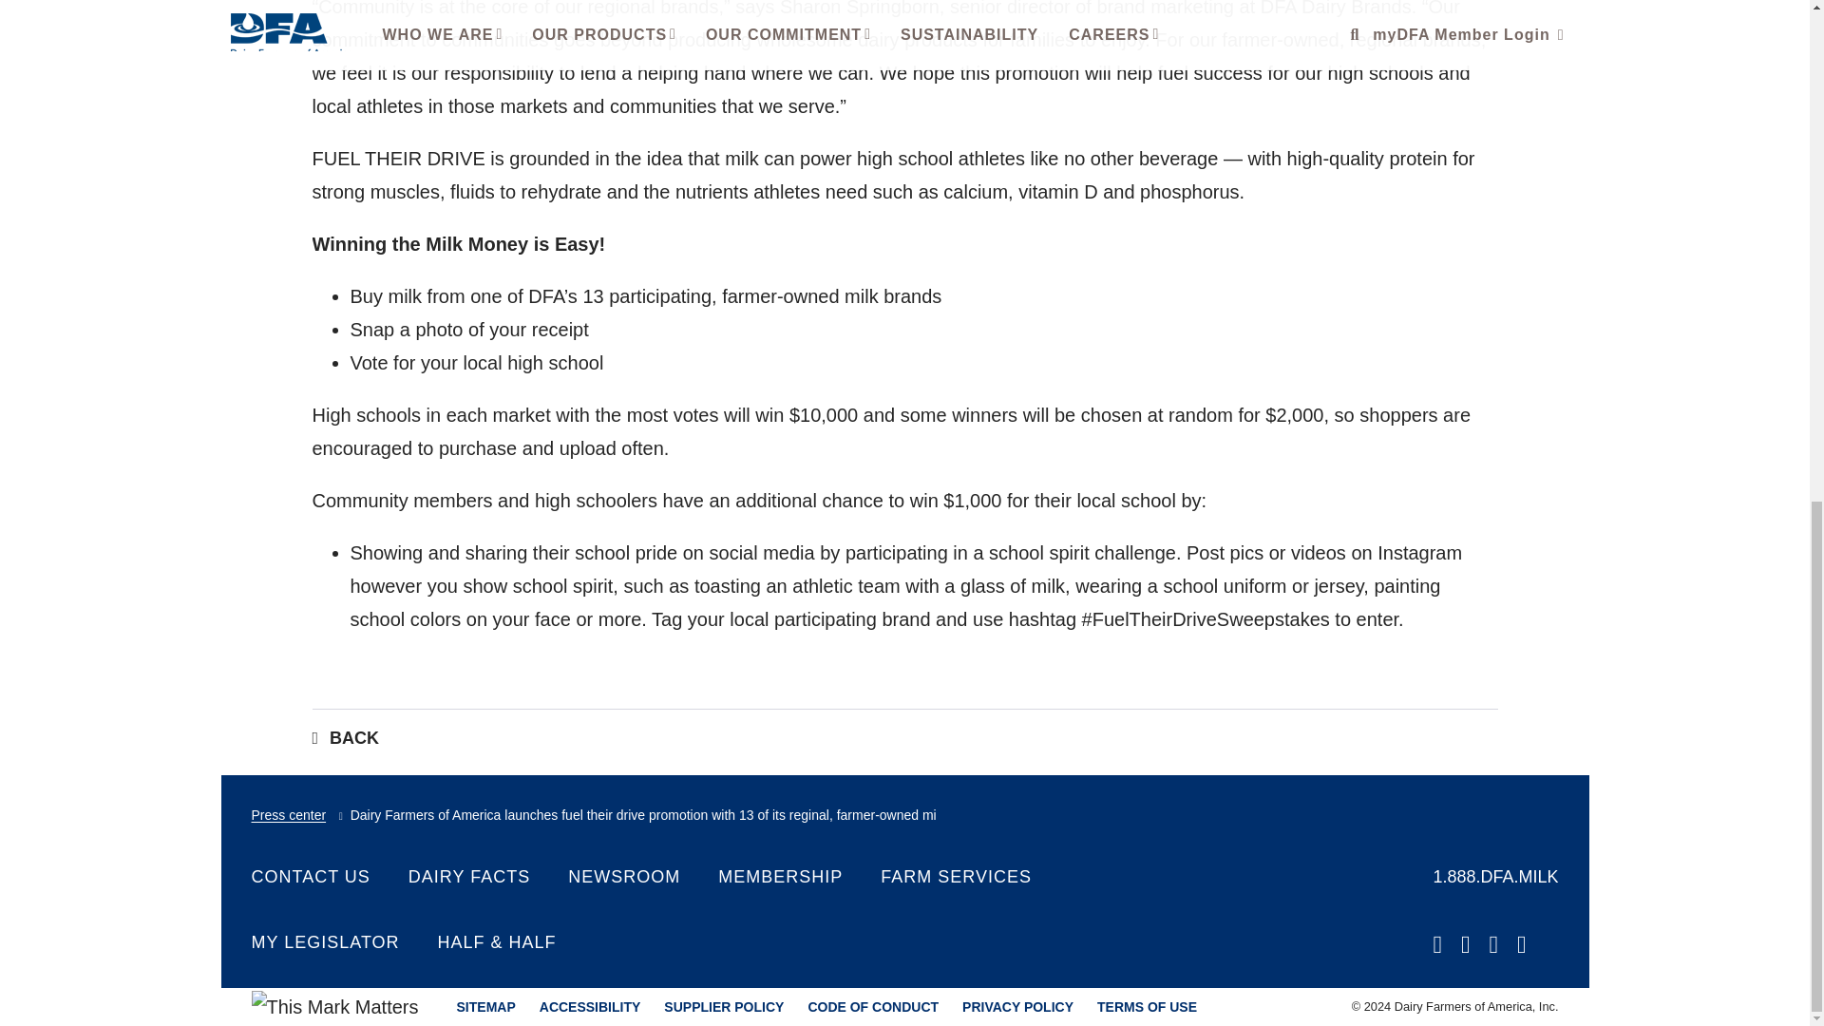 This screenshot has height=1026, width=1824. Describe the element at coordinates (1494, 877) in the screenshot. I see `1.888.DFA.MILK` at that location.